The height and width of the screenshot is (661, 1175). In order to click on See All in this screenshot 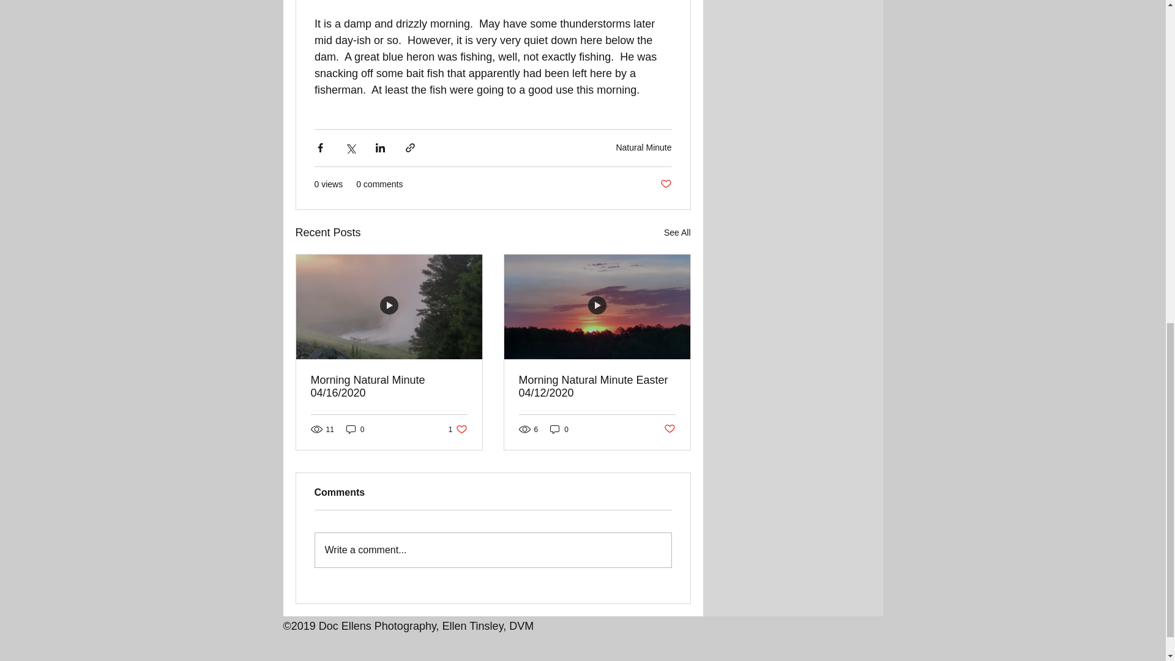, I will do `click(677, 233)`.